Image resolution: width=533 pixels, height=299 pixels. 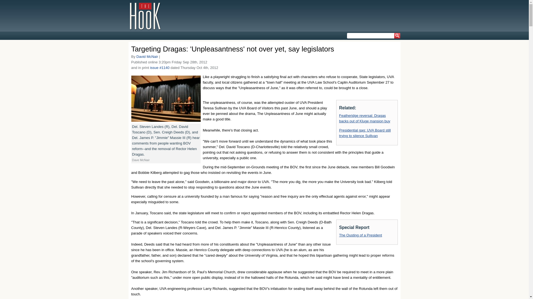 What do you see at coordinates (360, 235) in the screenshot?
I see `The Ousting of a President` at bounding box center [360, 235].